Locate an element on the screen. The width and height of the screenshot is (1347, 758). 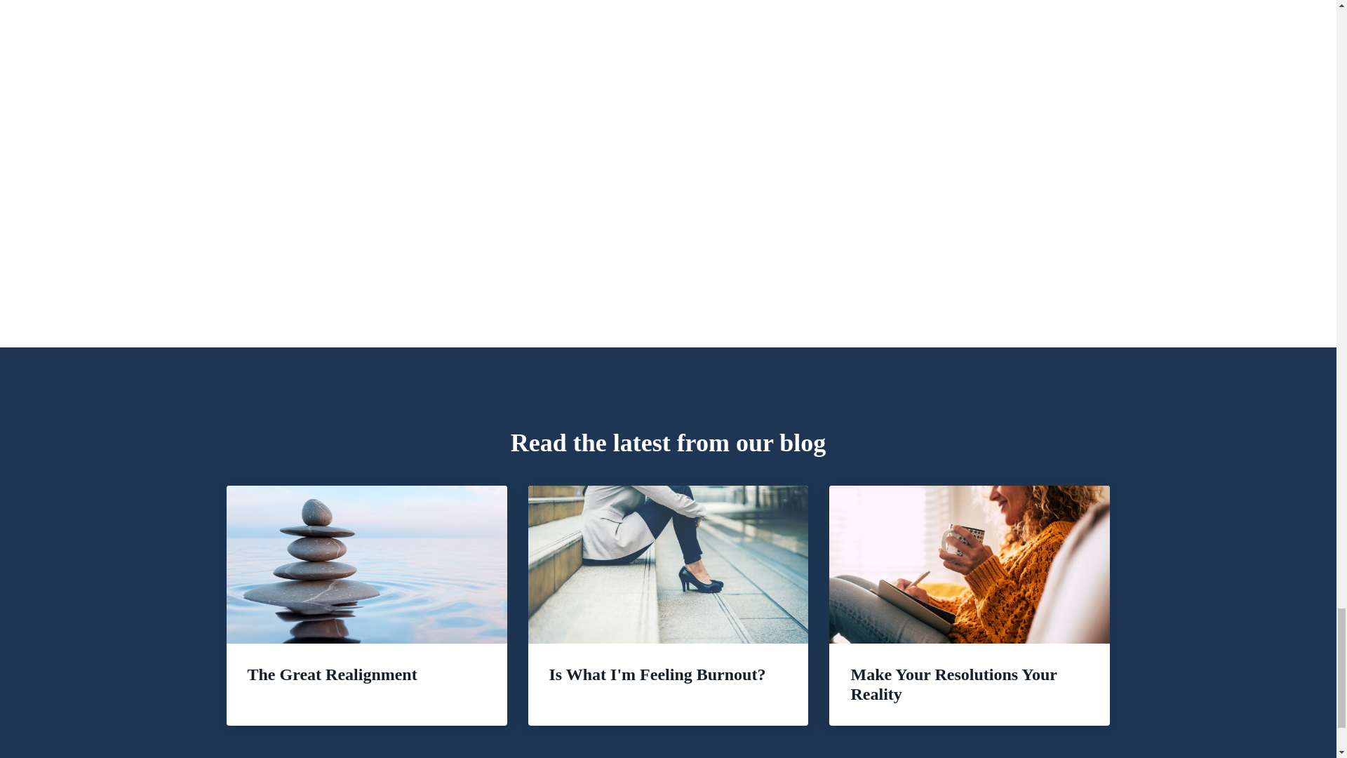
The Great Realignment is located at coordinates (366, 595).